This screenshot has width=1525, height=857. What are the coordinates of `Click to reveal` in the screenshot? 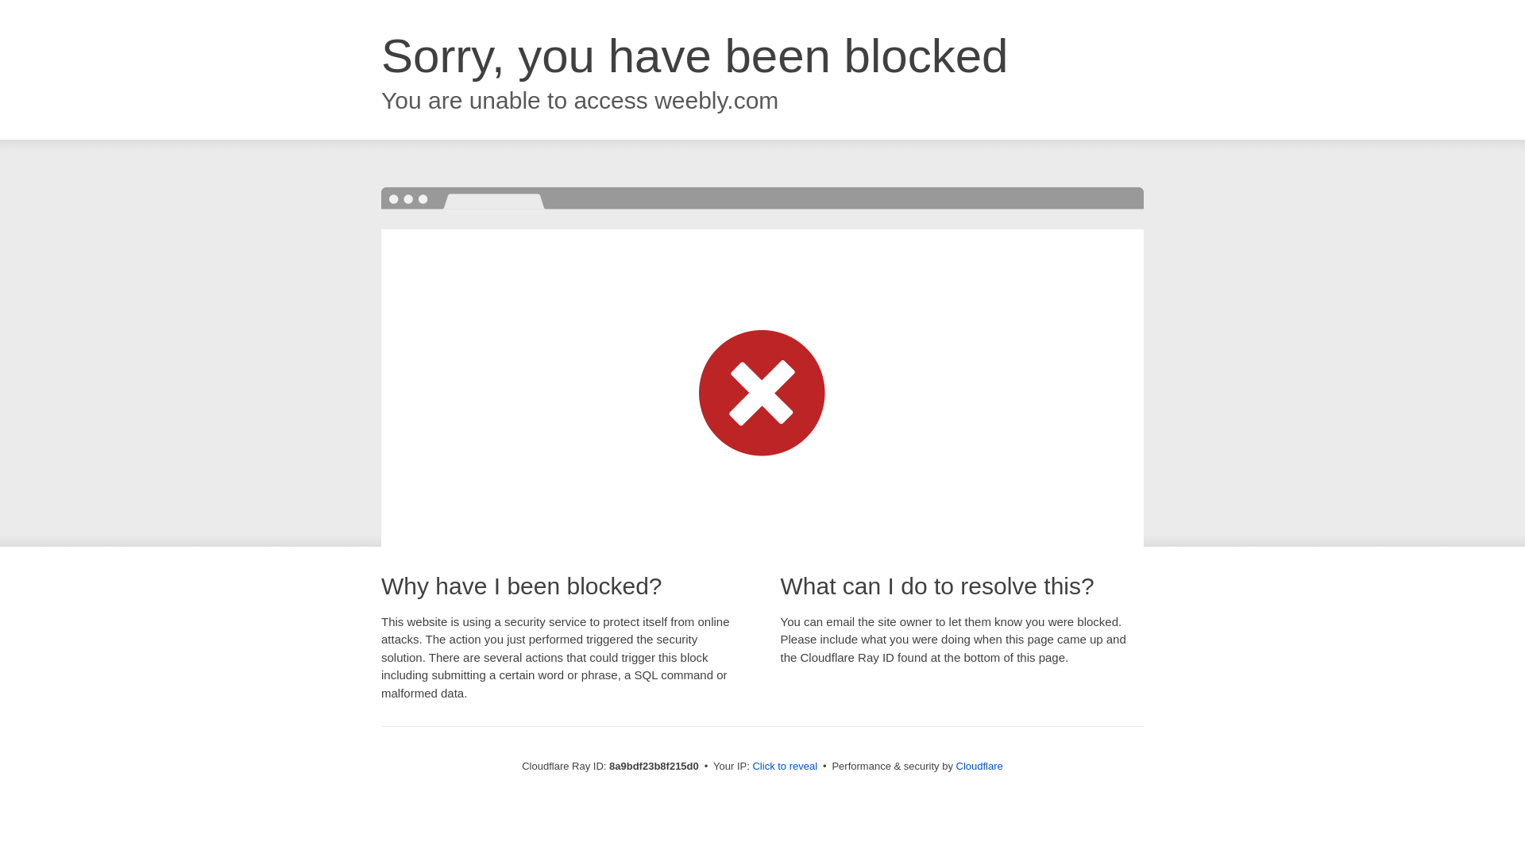 It's located at (785, 767).